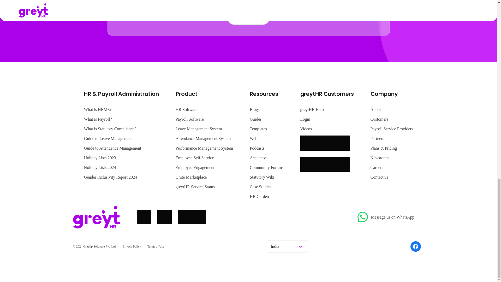  Describe the element at coordinates (191, 177) in the screenshot. I see `Unite Marketplace` at that location.